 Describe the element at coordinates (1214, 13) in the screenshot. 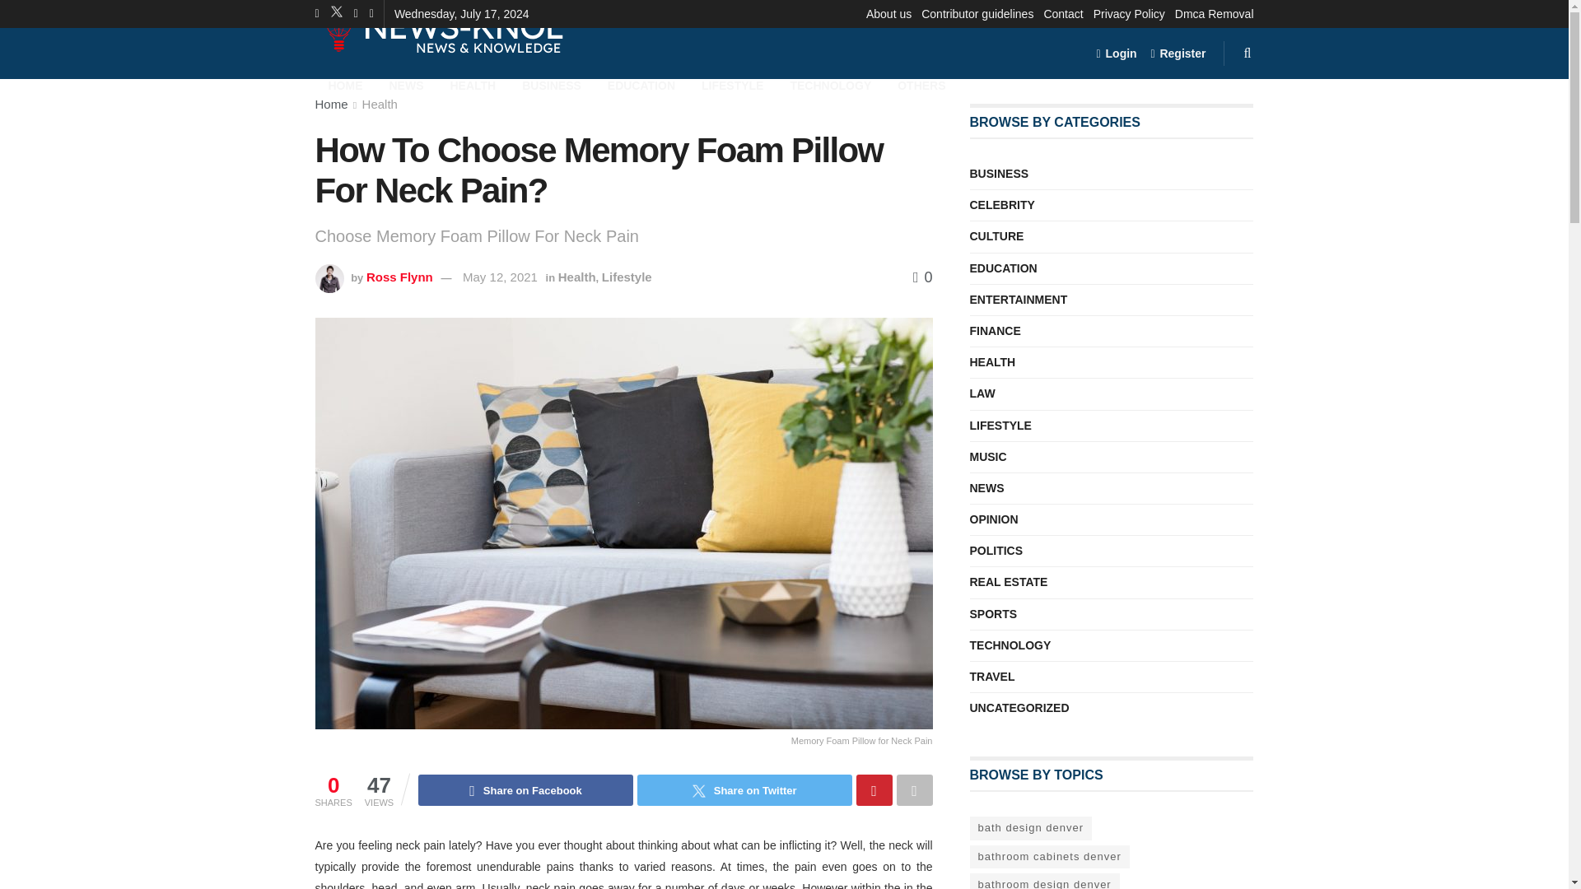

I see `Dmca Removal` at that location.